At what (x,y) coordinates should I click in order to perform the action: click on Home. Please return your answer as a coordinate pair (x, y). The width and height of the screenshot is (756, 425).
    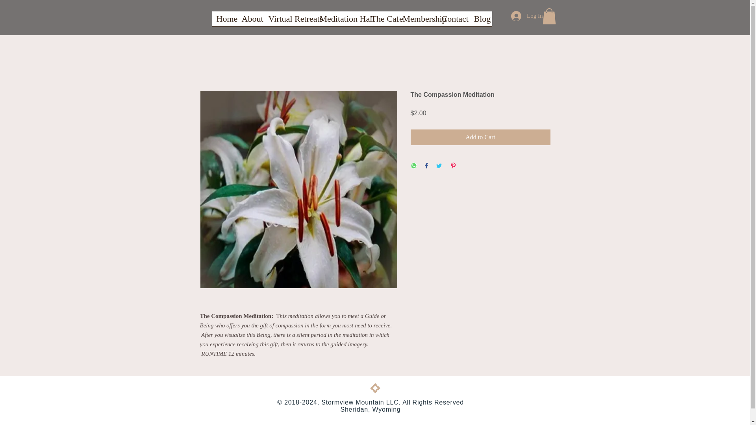
    Looking at the image, I should click on (224, 21).